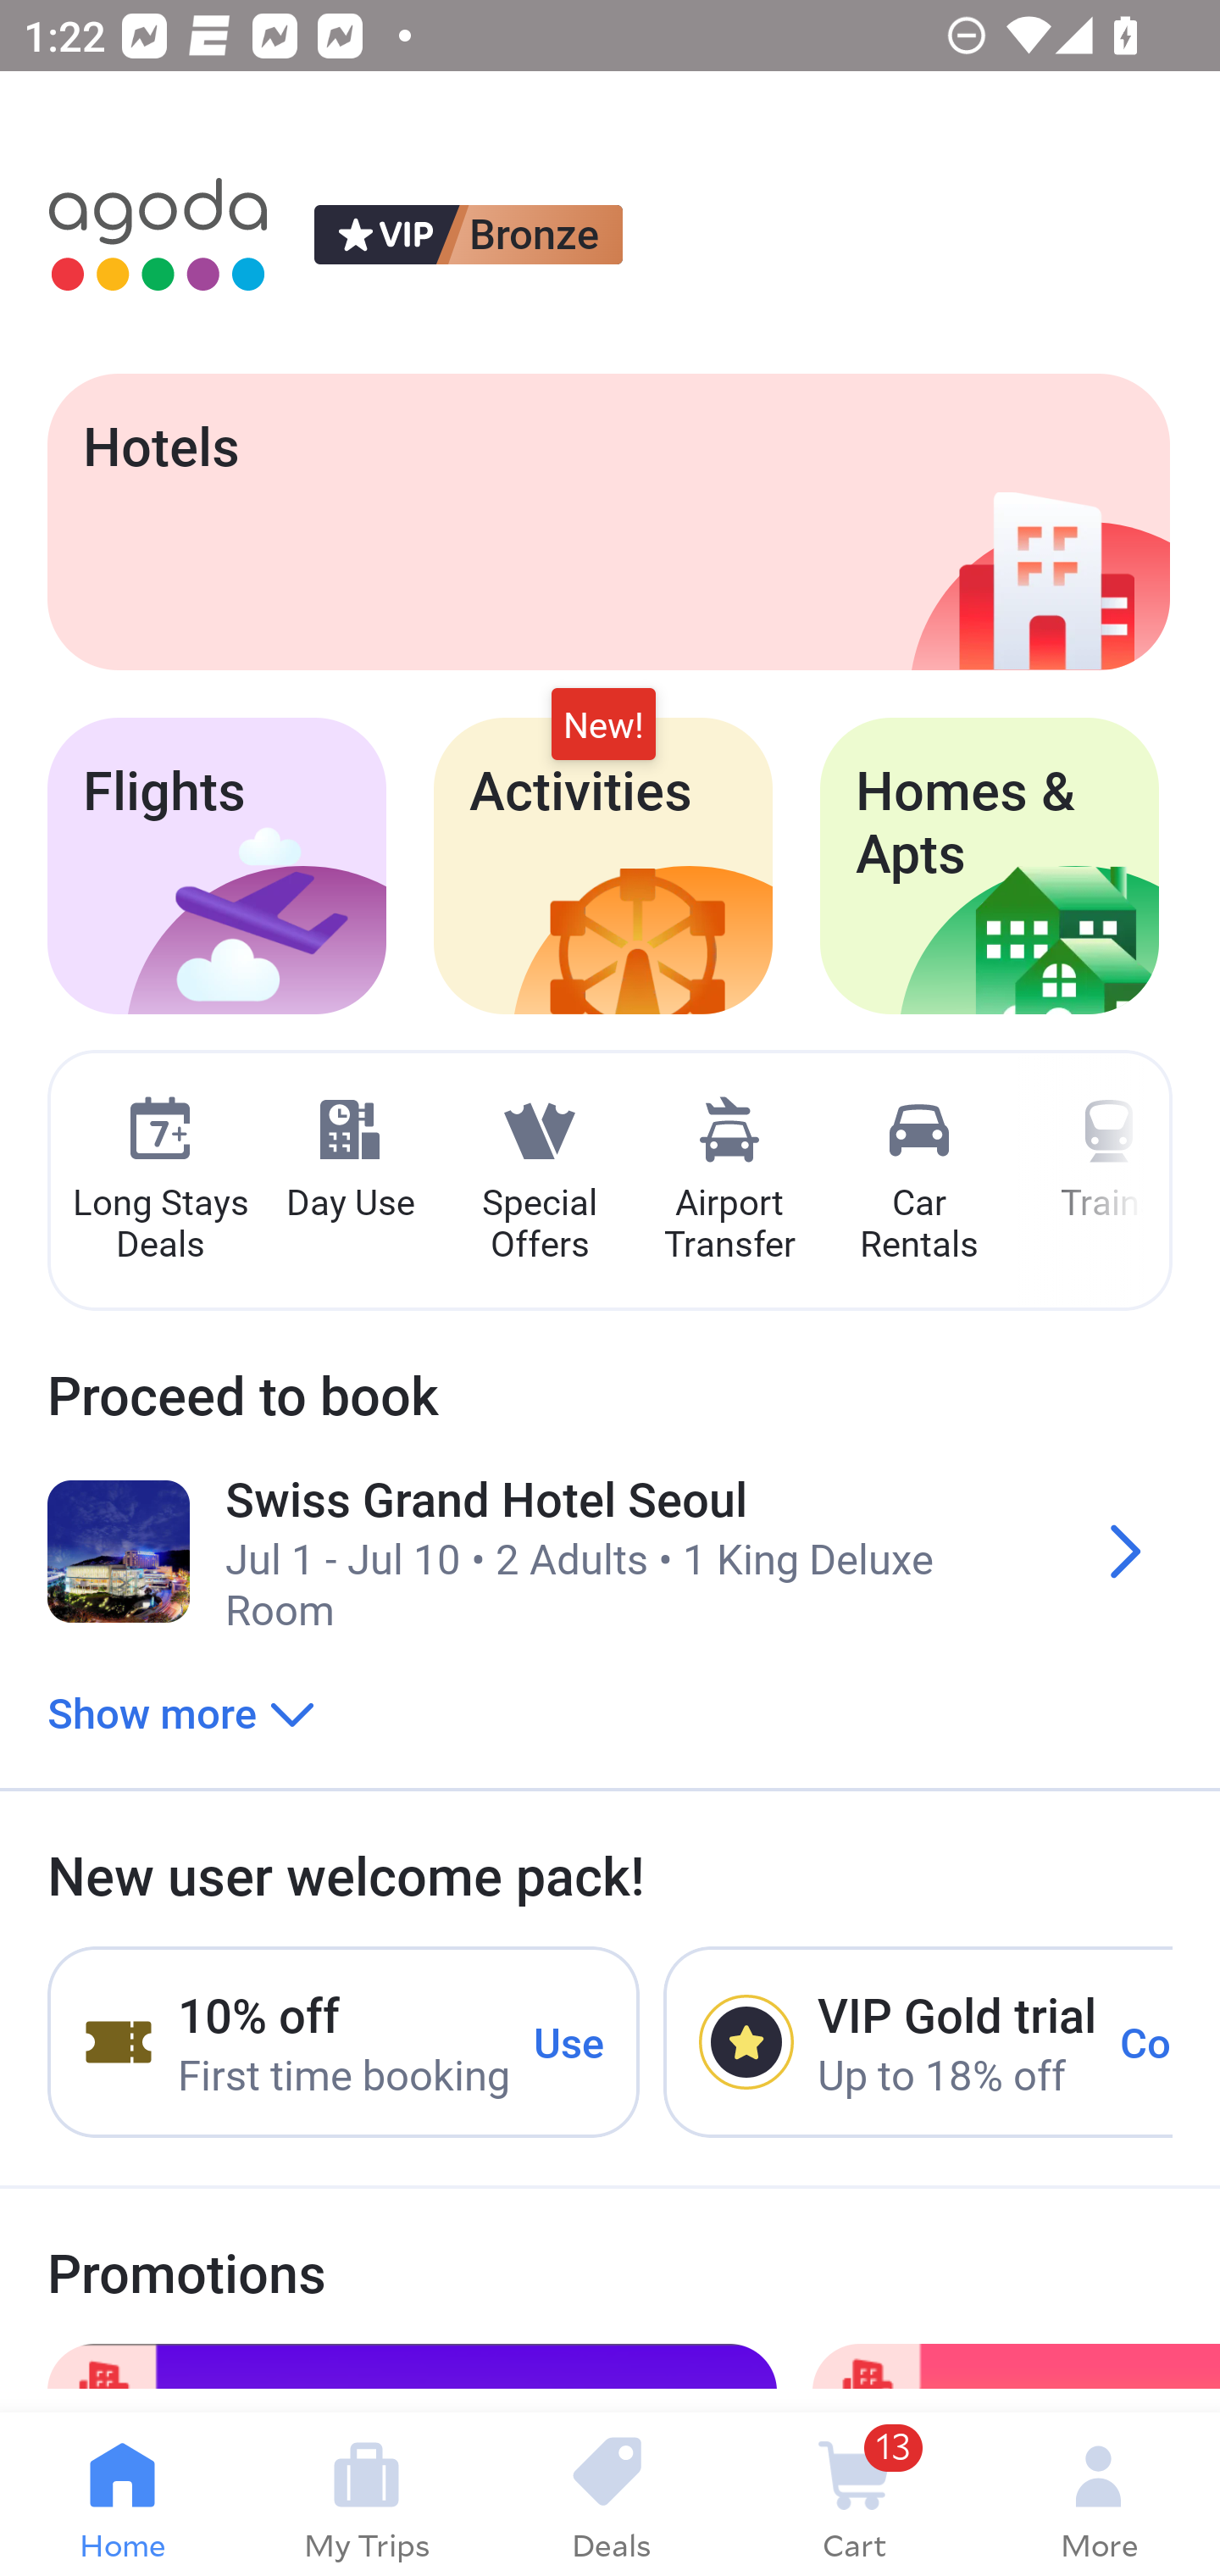  Describe the element at coordinates (854, 2495) in the screenshot. I see `13 Cart` at that location.